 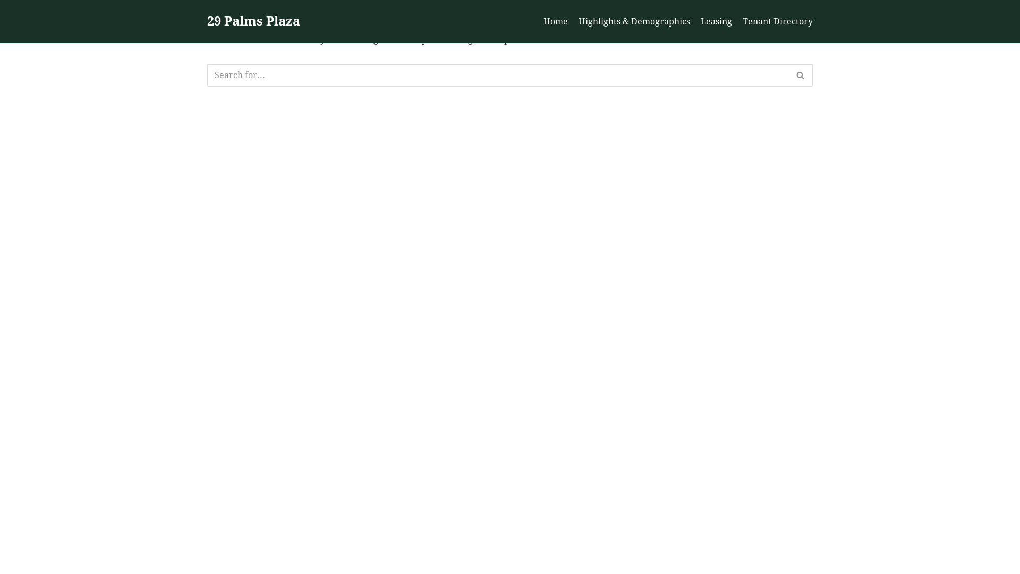 What do you see at coordinates (716, 22) in the screenshot?
I see `Leasing` at bounding box center [716, 22].